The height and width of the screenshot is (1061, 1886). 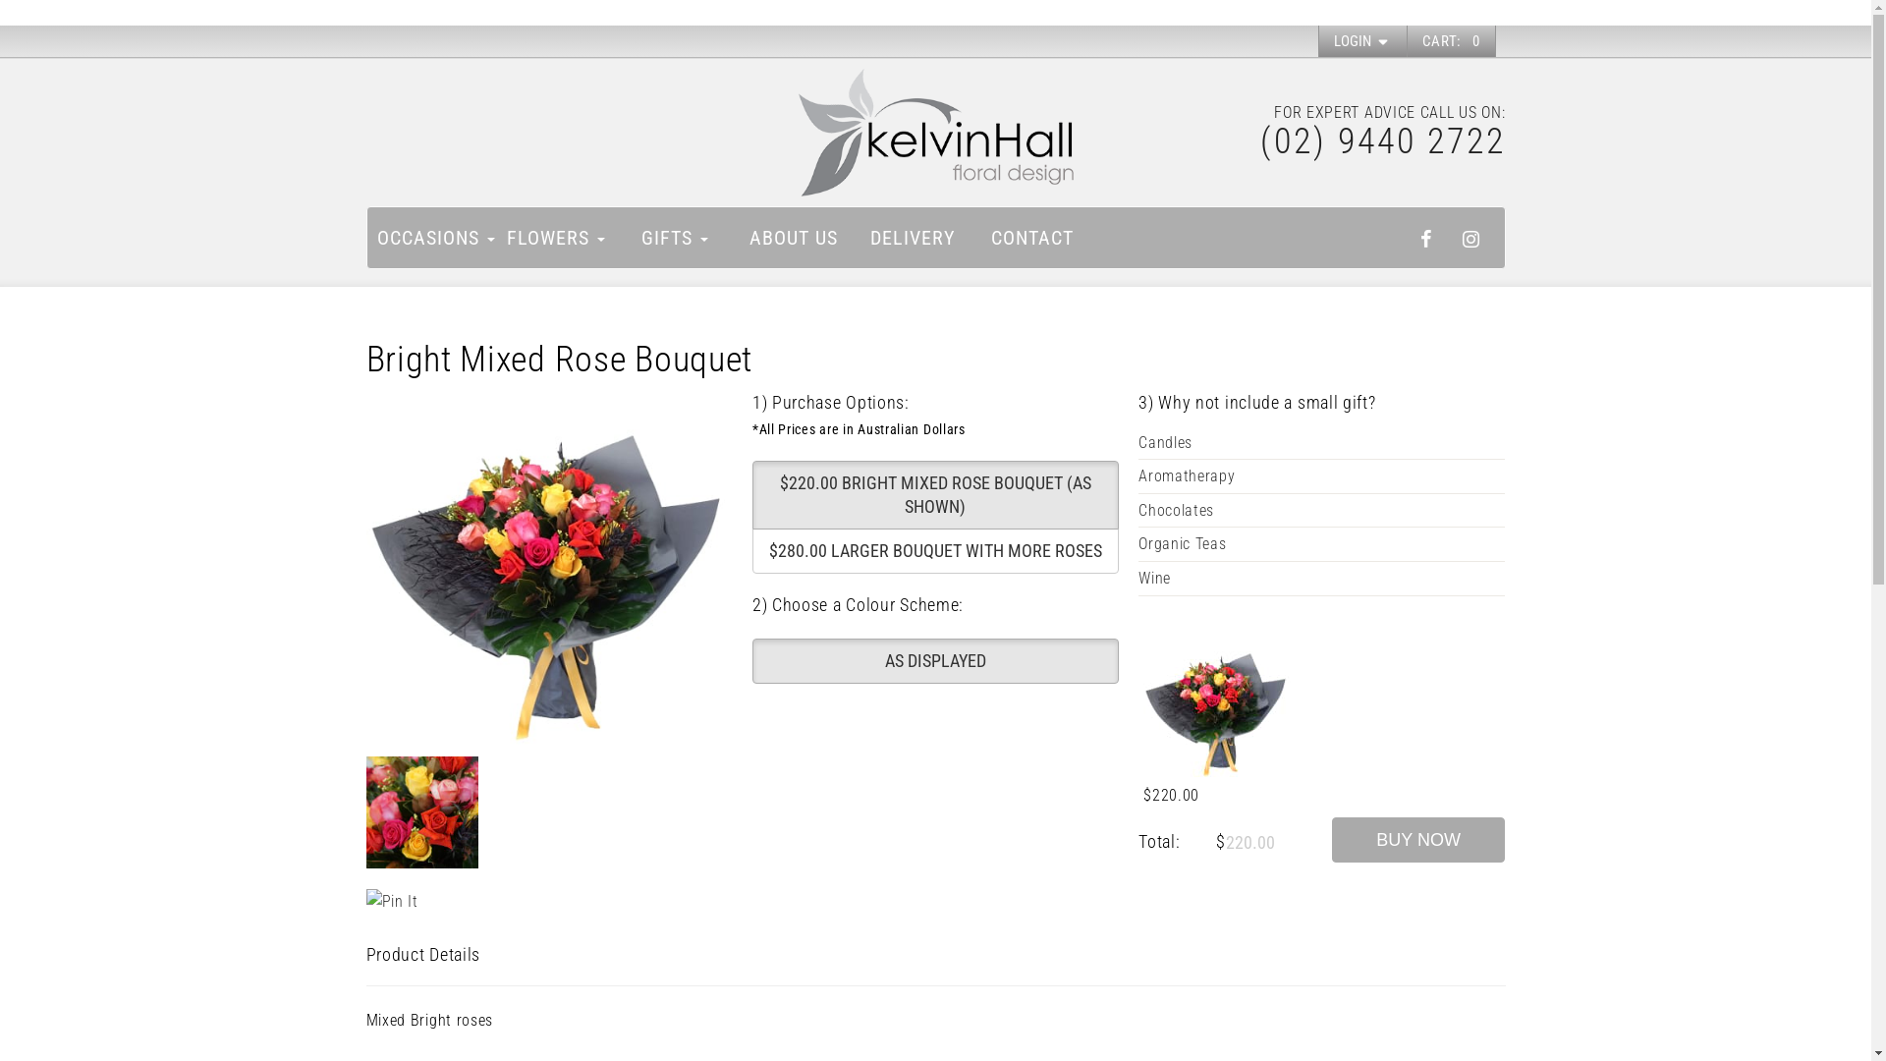 What do you see at coordinates (436, 238) in the screenshot?
I see `OCCASIONS` at bounding box center [436, 238].